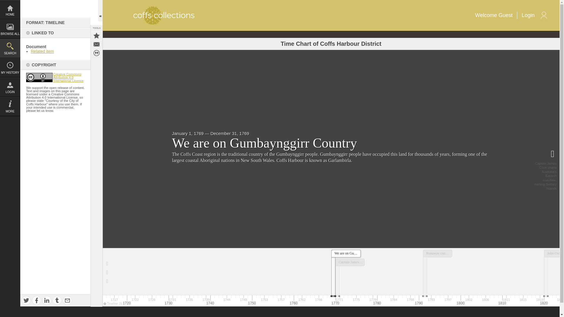  What do you see at coordinates (10, 68) in the screenshot?
I see `MY HISTORY` at bounding box center [10, 68].